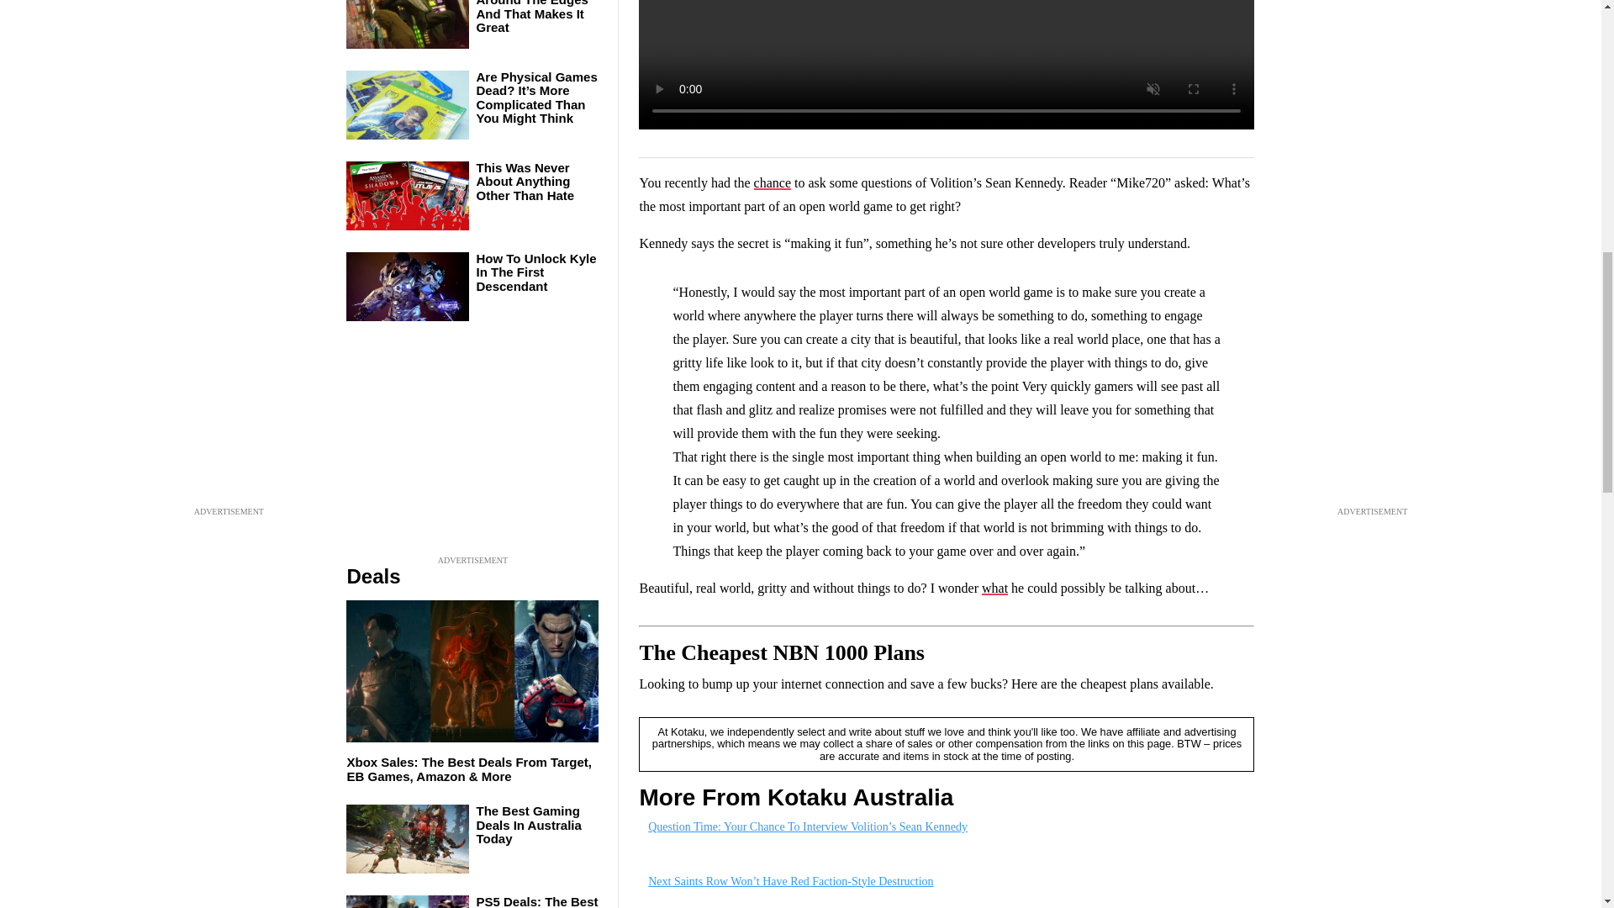 The image size is (1614, 908). What do you see at coordinates (472, 447) in the screenshot?
I see `3rd party ad content` at bounding box center [472, 447].